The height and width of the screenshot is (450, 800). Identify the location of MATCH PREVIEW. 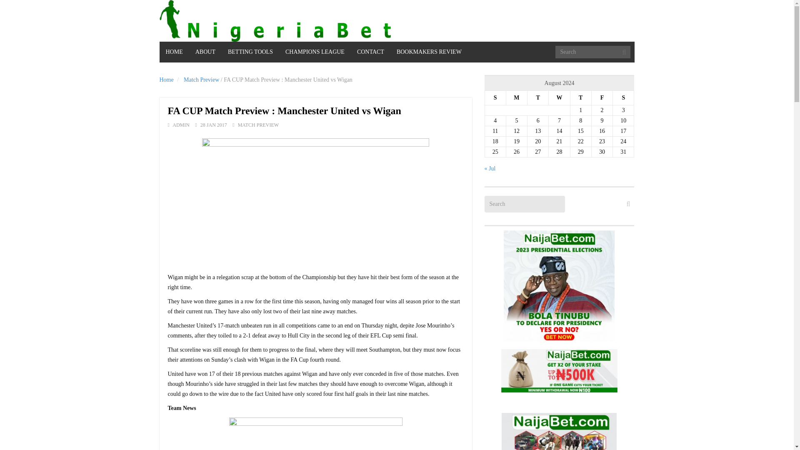
(258, 125).